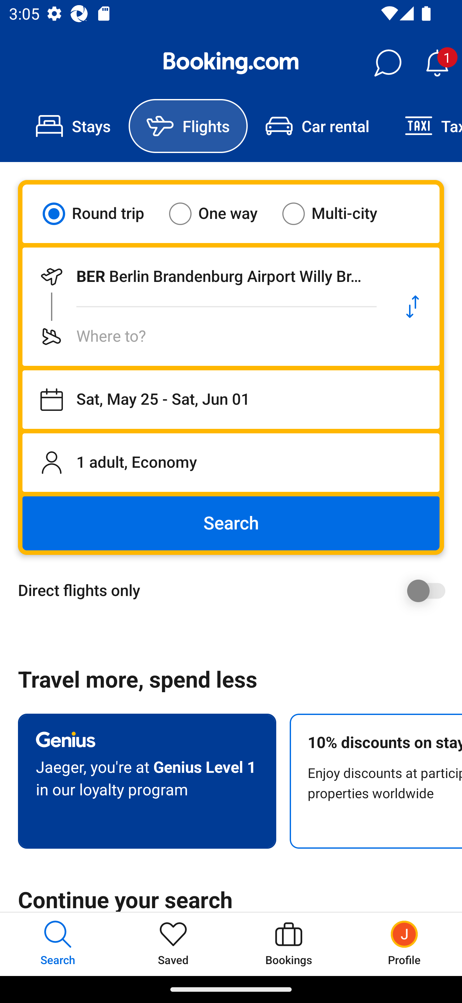  Describe the element at coordinates (188, 126) in the screenshot. I see `Flights` at that location.